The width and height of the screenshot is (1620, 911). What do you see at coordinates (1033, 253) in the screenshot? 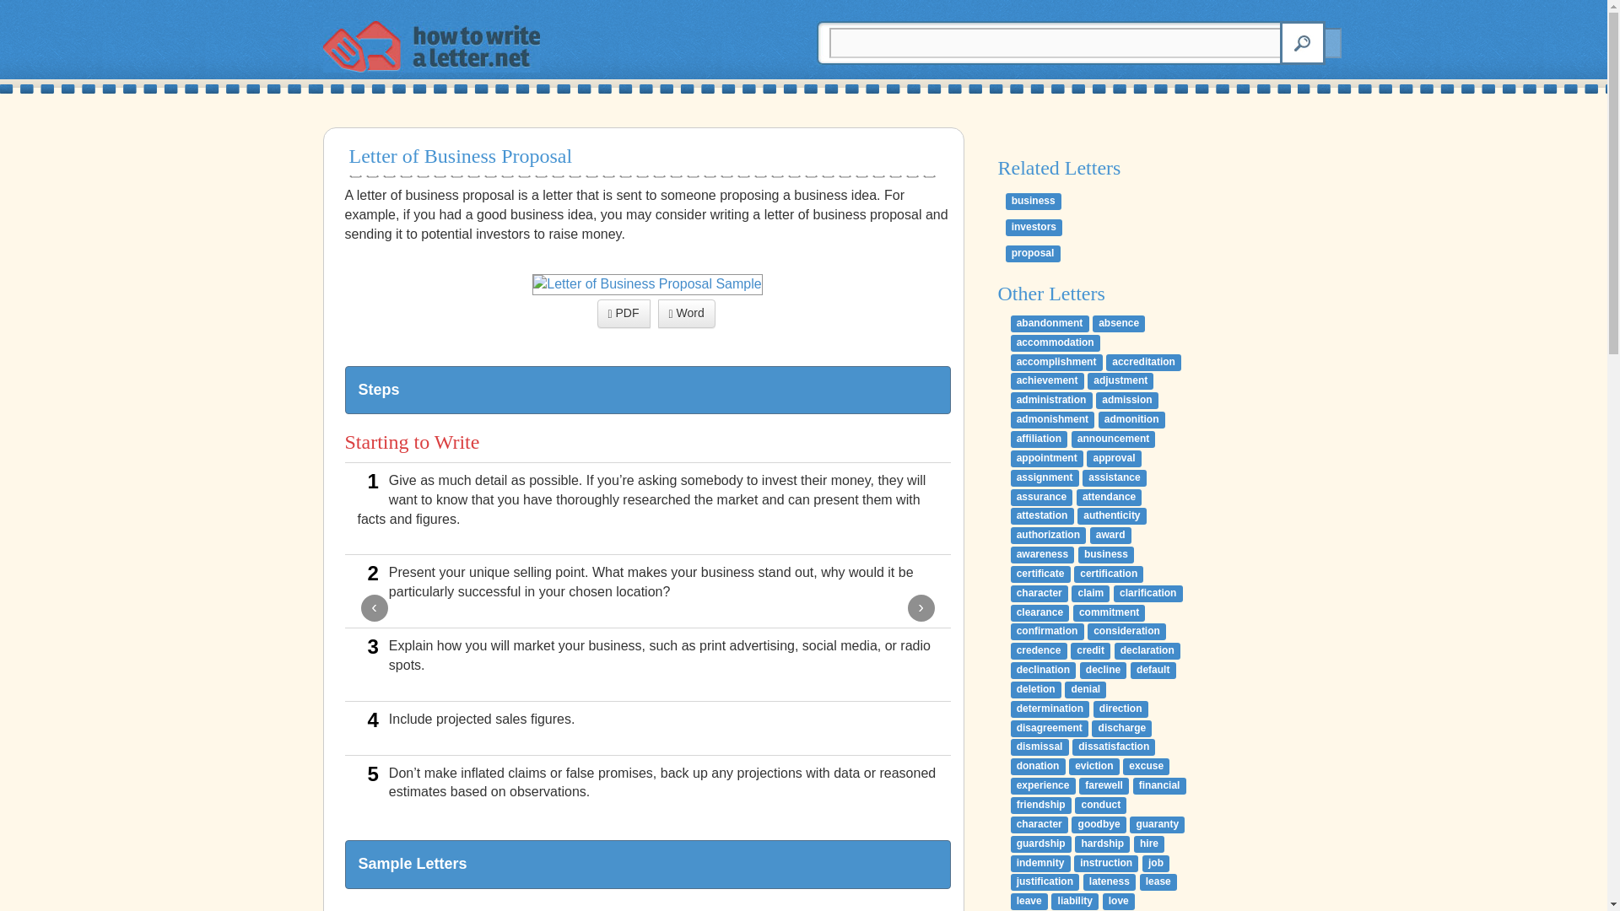
I see `proposal` at bounding box center [1033, 253].